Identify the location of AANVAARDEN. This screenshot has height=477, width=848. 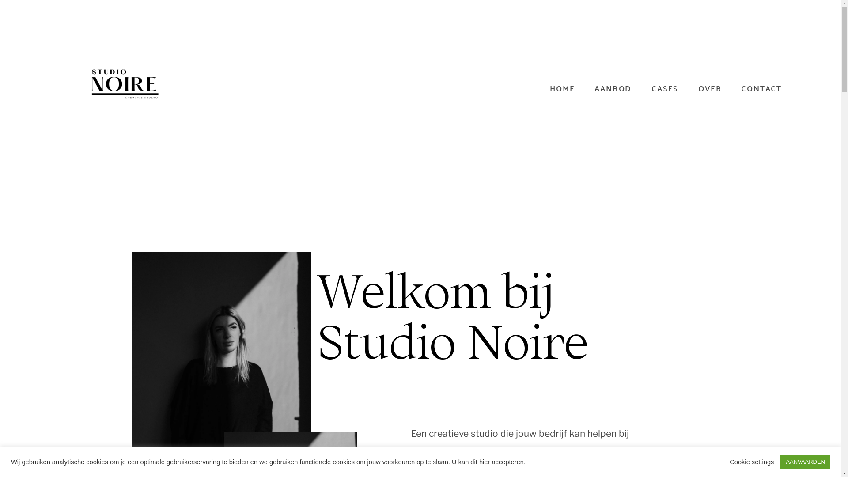
(806, 462).